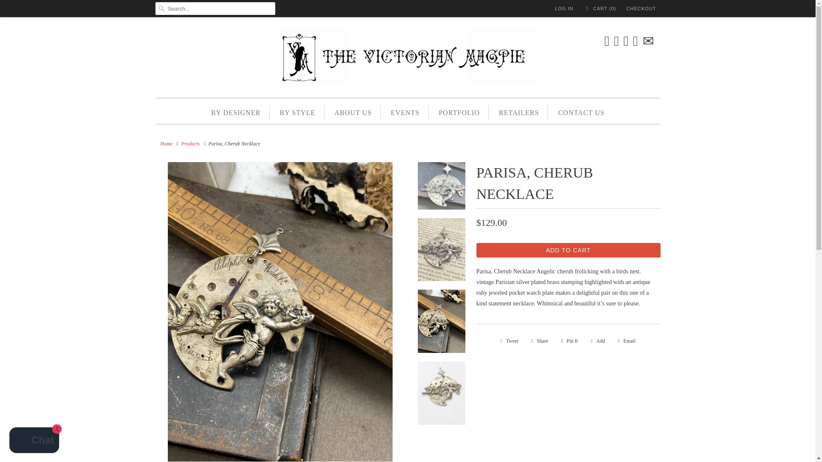  Describe the element at coordinates (564, 9) in the screenshot. I see `LOG IN` at that location.